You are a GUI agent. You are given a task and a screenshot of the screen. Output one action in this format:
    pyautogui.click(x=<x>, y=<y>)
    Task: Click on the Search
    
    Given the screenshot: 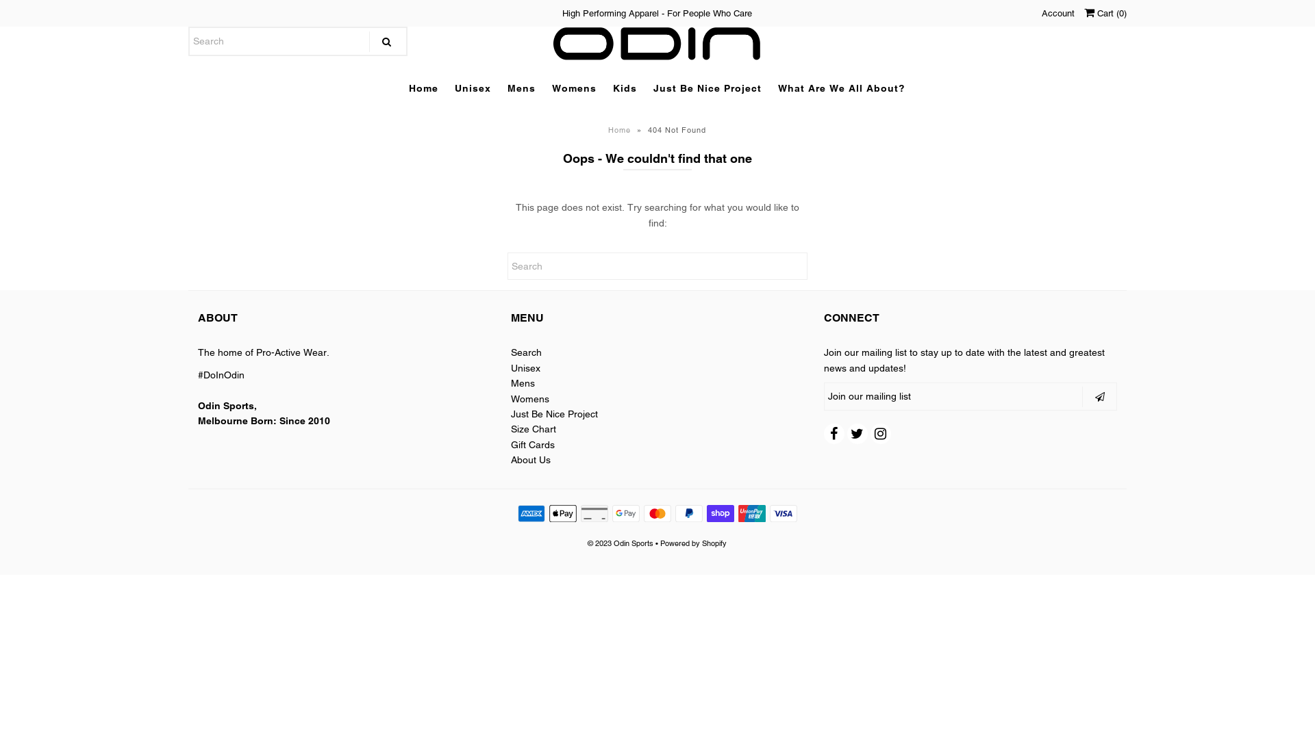 What is the action you would take?
    pyautogui.click(x=526, y=352)
    